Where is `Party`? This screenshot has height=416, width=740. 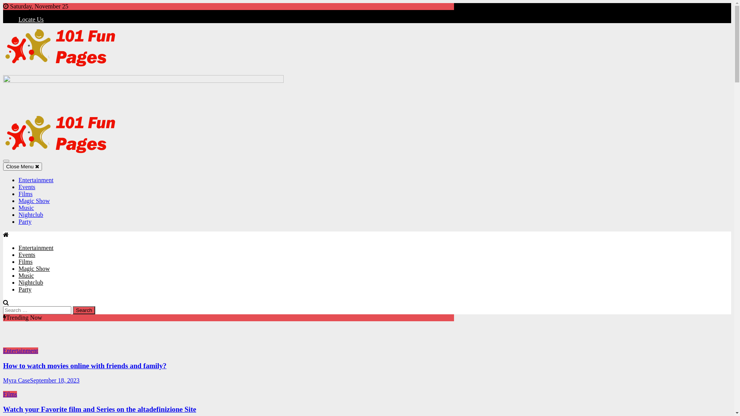
Party is located at coordinates (25, 290).